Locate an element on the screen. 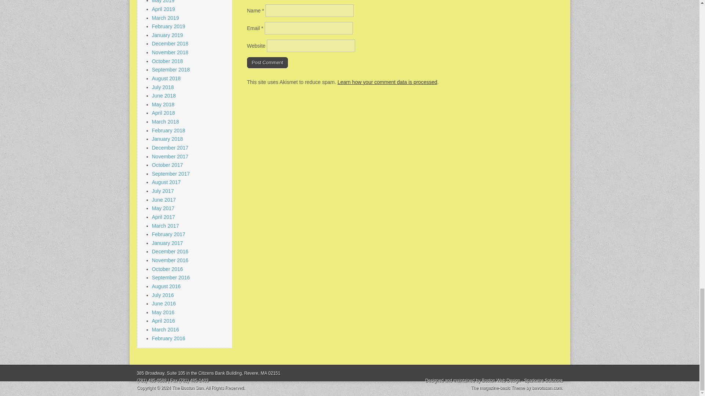 The width and height of the screenshot is (705, 396). Post Comment is located at coordinates (267, 62).